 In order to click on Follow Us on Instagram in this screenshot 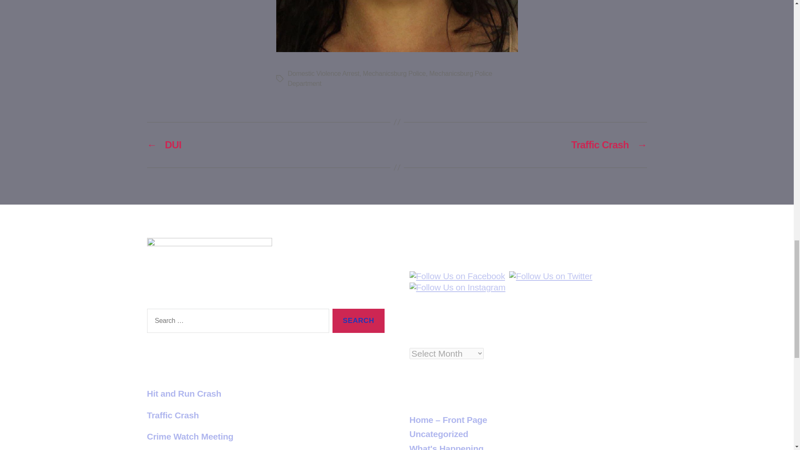, I will do `click(457, 287)`.